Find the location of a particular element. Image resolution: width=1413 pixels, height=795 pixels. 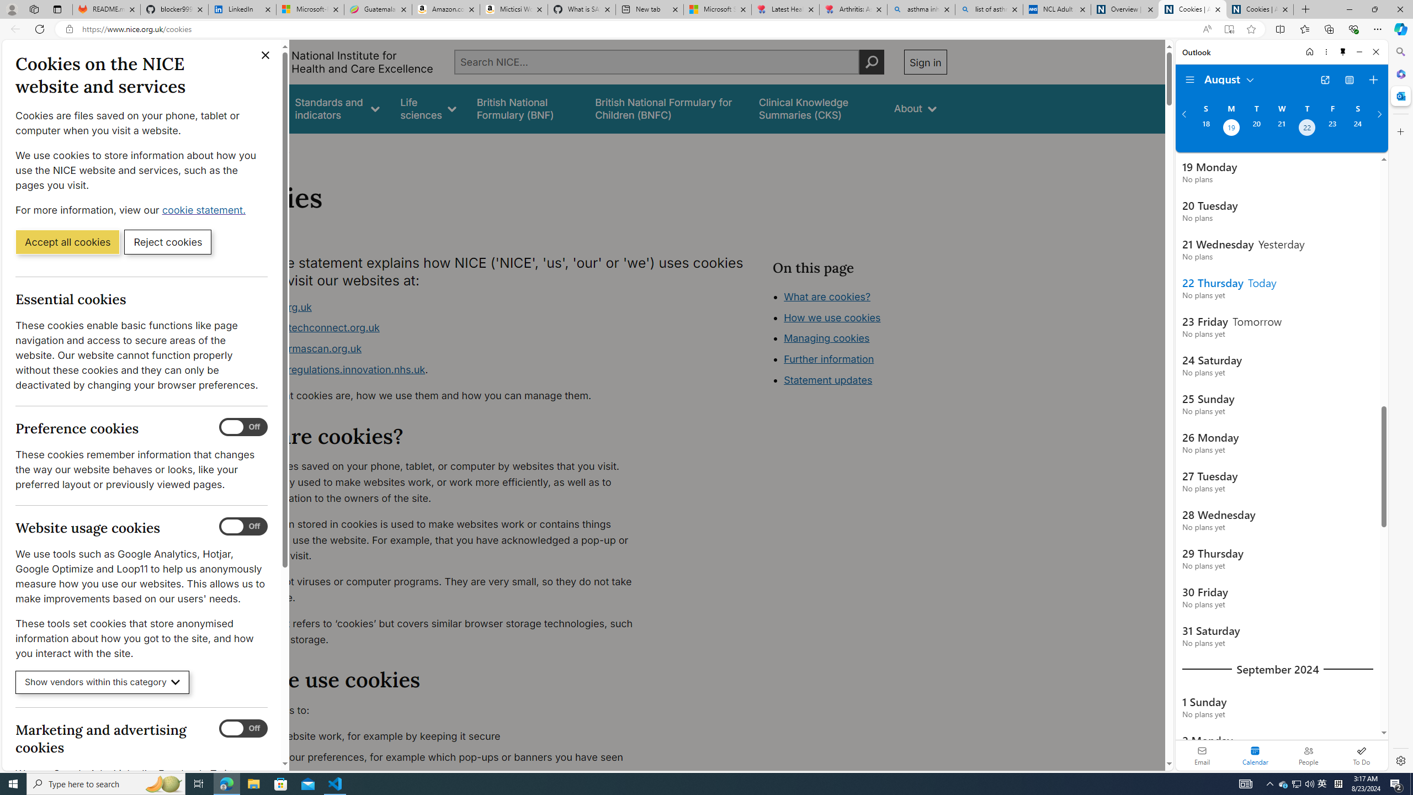

www.digitalregulations.innovation.nhs.uk. is located at coordinates (439, 370).